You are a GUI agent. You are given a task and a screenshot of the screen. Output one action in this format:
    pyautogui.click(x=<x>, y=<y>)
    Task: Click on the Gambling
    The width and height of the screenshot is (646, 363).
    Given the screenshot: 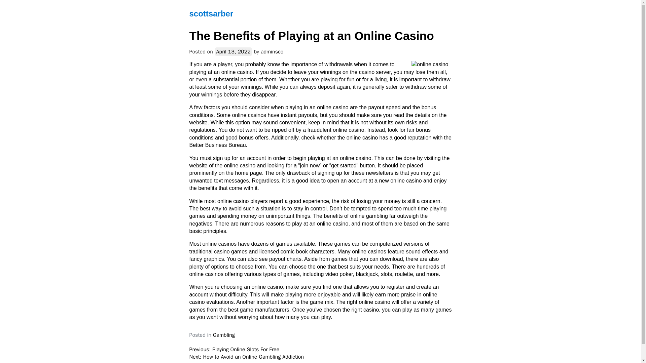 What is the action you would take?
    pyautogui.click(x=224, y=335)
    